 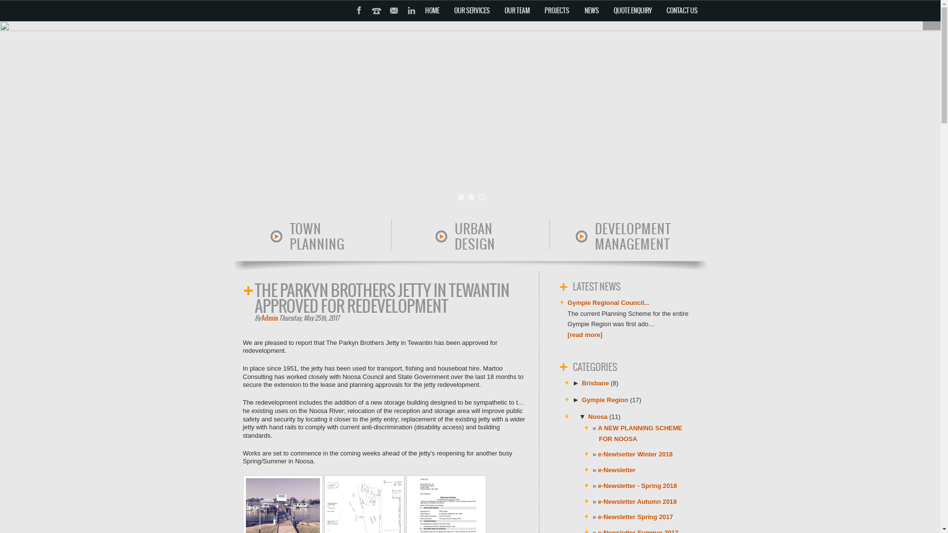 I want to click on CONTACT US, so click(x=681, y=11).